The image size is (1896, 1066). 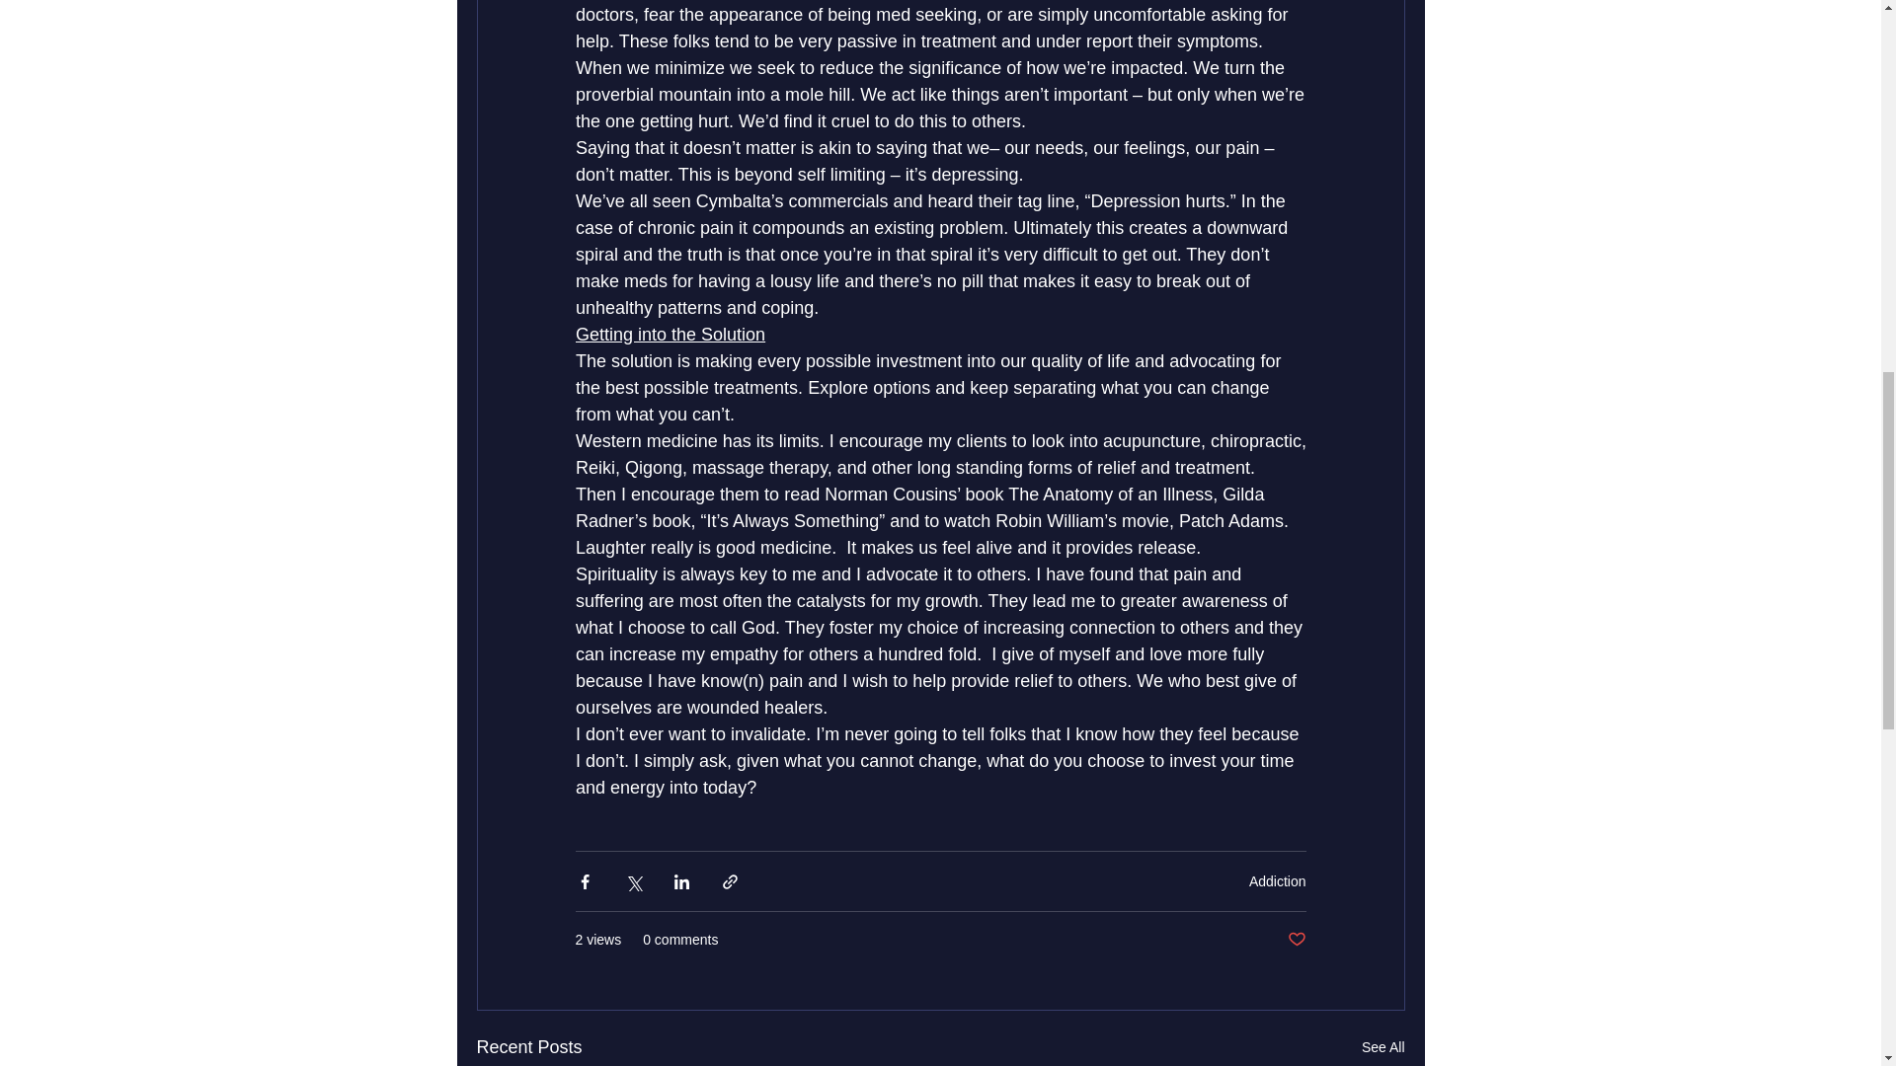 What do you see at coordinates (1382, 1046) in the screenshot?
I see `See All` at bounding box center [1382, 1046].